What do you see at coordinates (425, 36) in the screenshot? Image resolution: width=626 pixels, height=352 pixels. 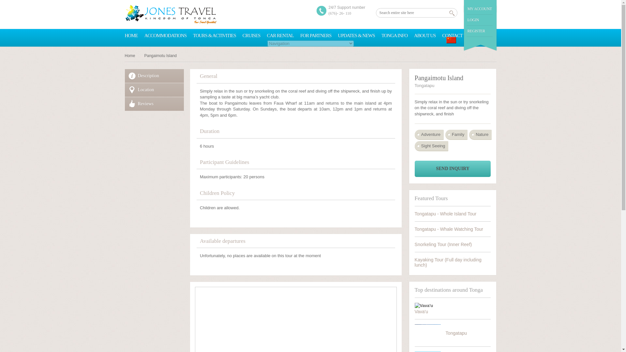 I see `ABOUT US` at bounding box center [425, 36].